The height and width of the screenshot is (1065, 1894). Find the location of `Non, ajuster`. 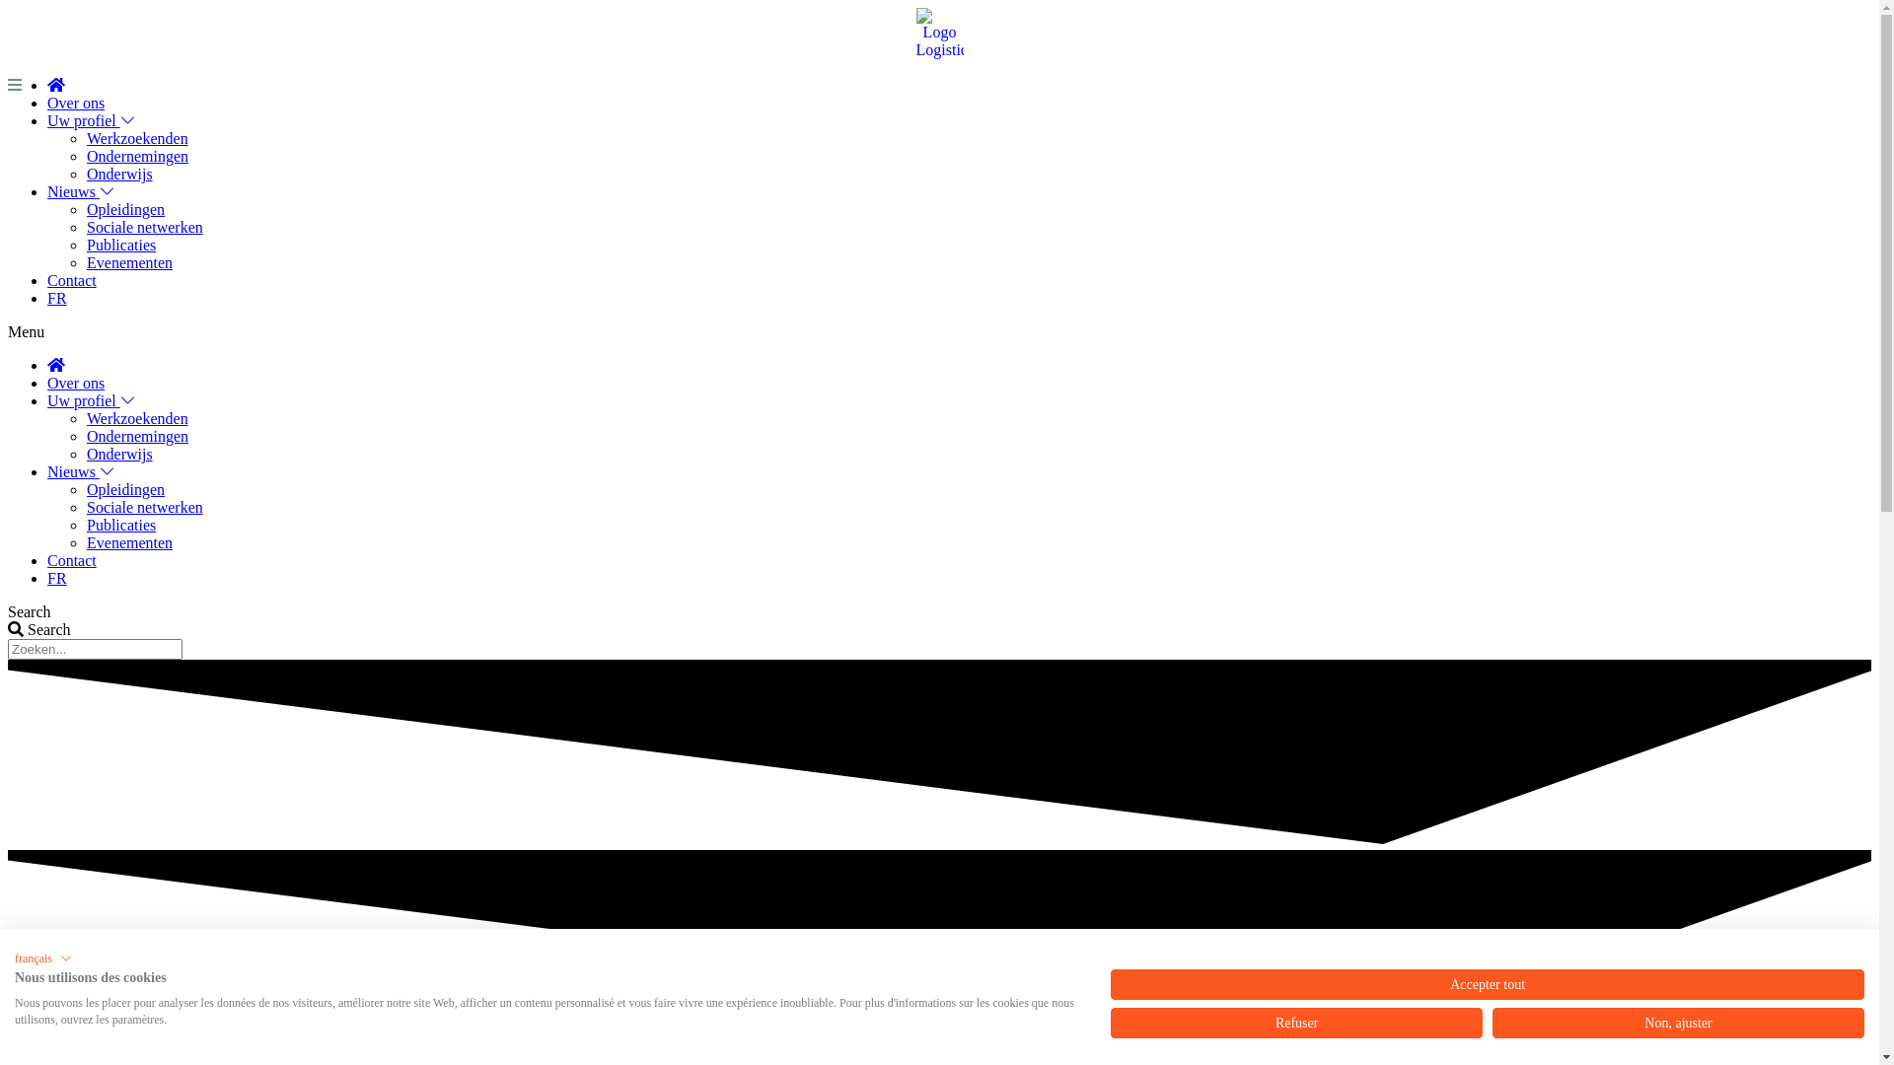

Non, ajuster is located at coordinates (1679, 1024).